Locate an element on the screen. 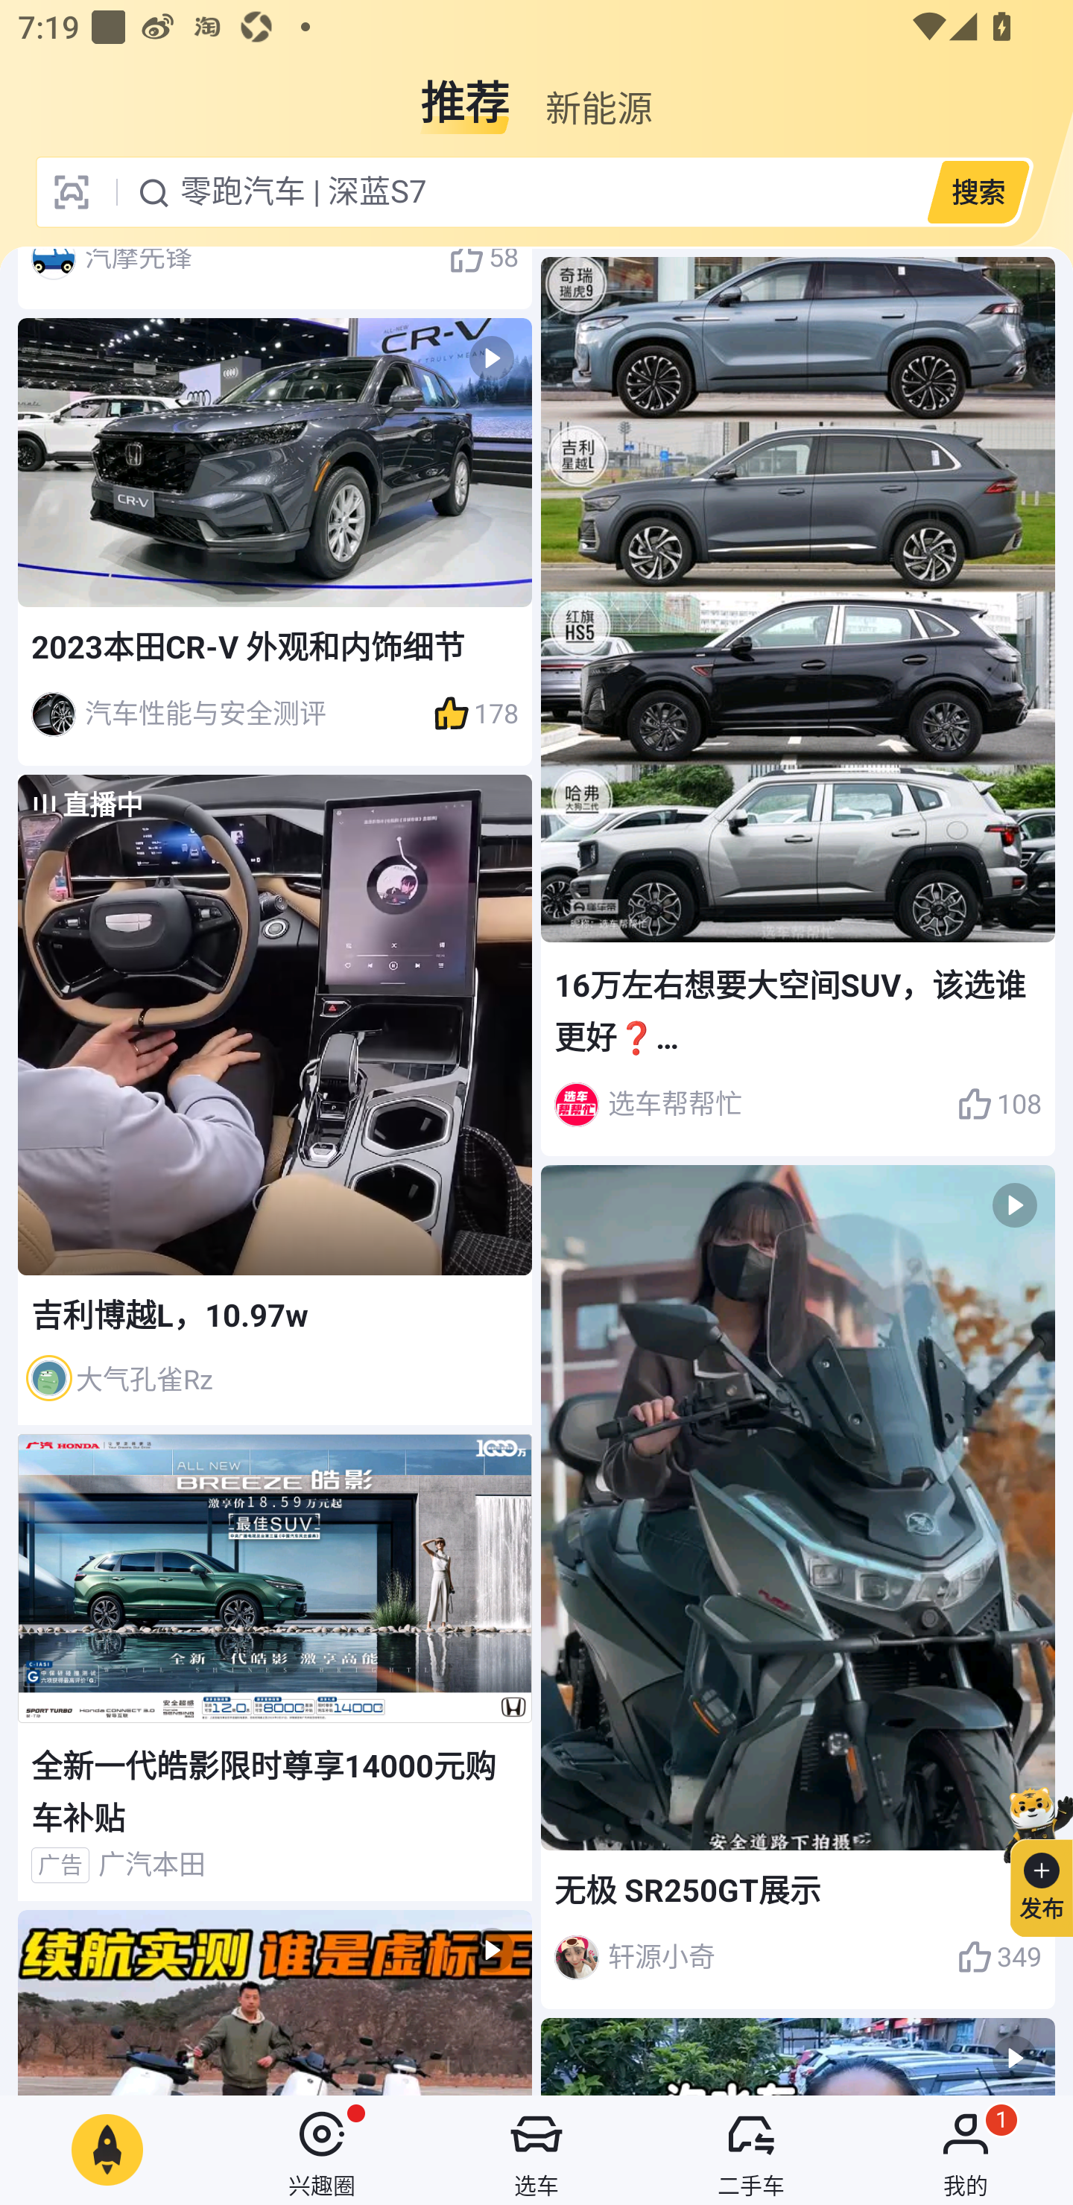 The image size is (1073, 2205). 推荐 is located at coordinates (465, 92).